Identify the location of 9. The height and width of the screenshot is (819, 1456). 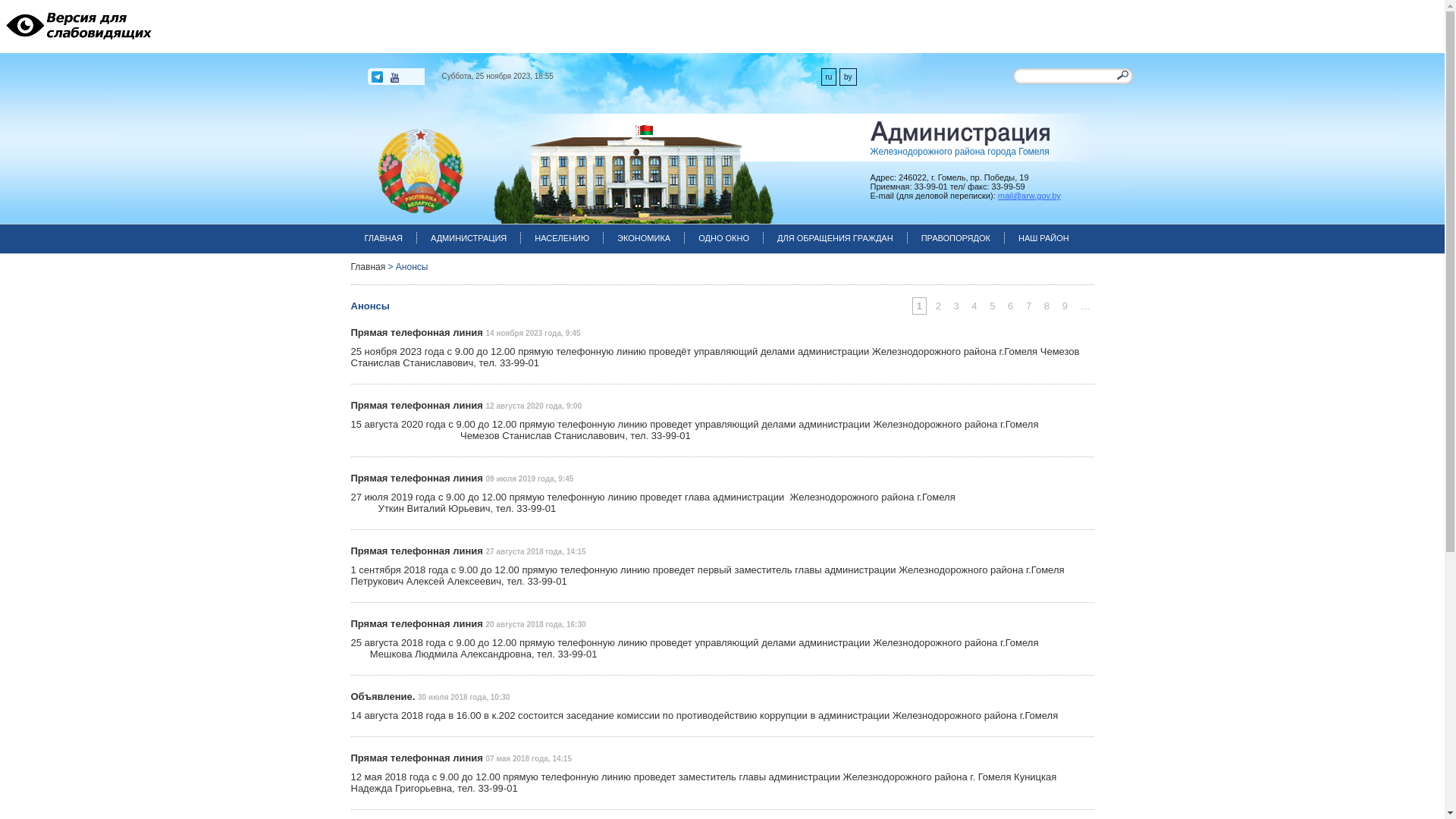
(1065, 306).